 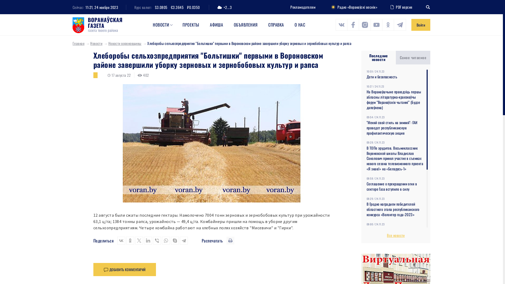 I want to click on WhatsApp, so click(x=166, y=241).